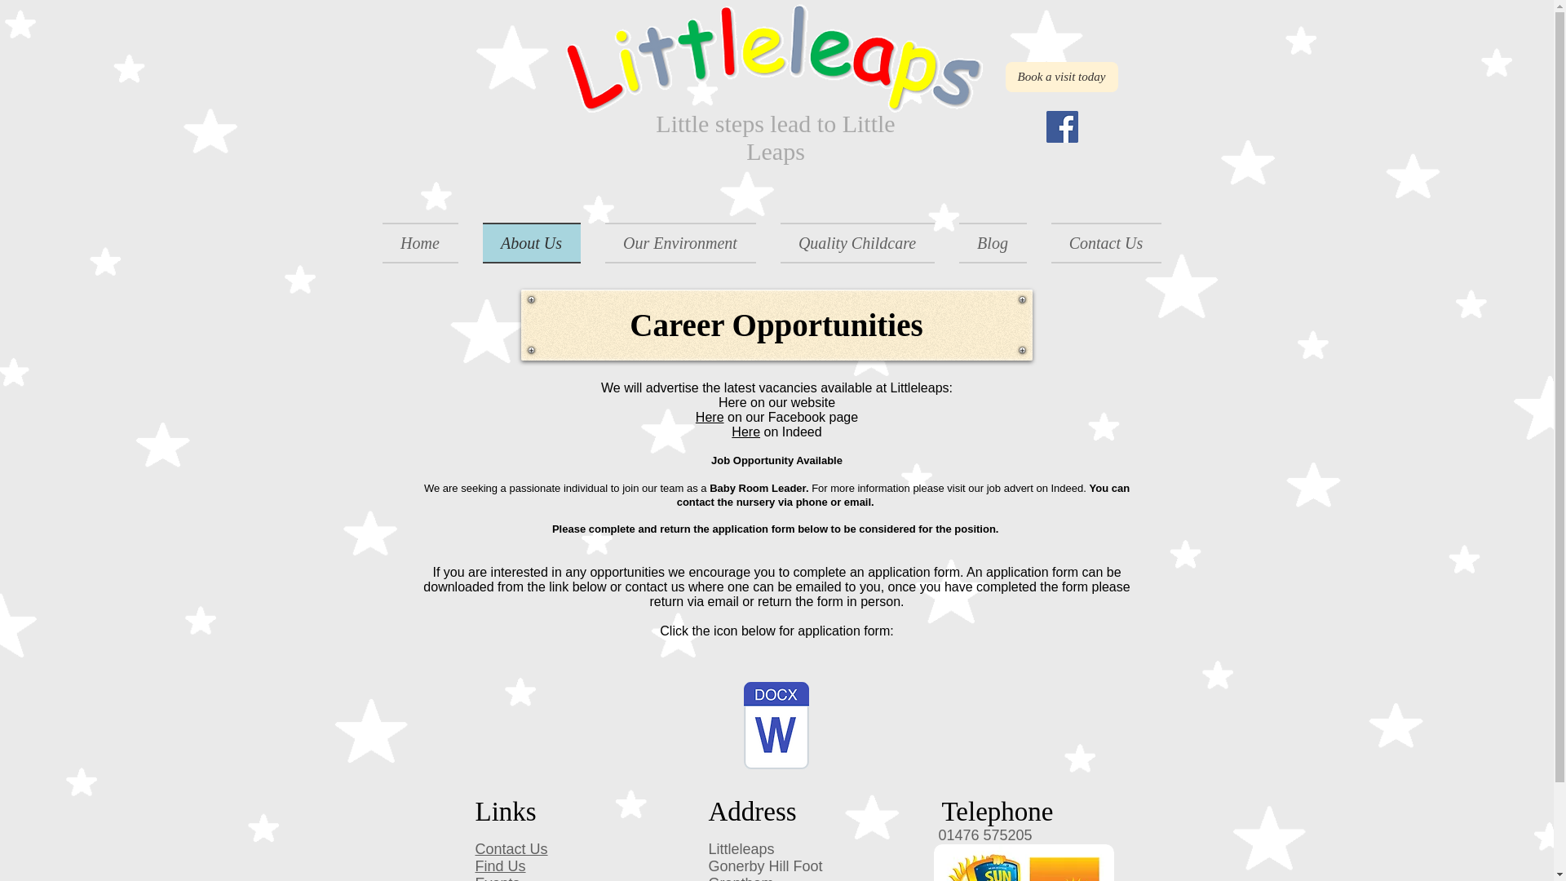  What do you see at coordinates (710, 417) in the screenshot?
I see `Here` at bounding box center [710, 417].